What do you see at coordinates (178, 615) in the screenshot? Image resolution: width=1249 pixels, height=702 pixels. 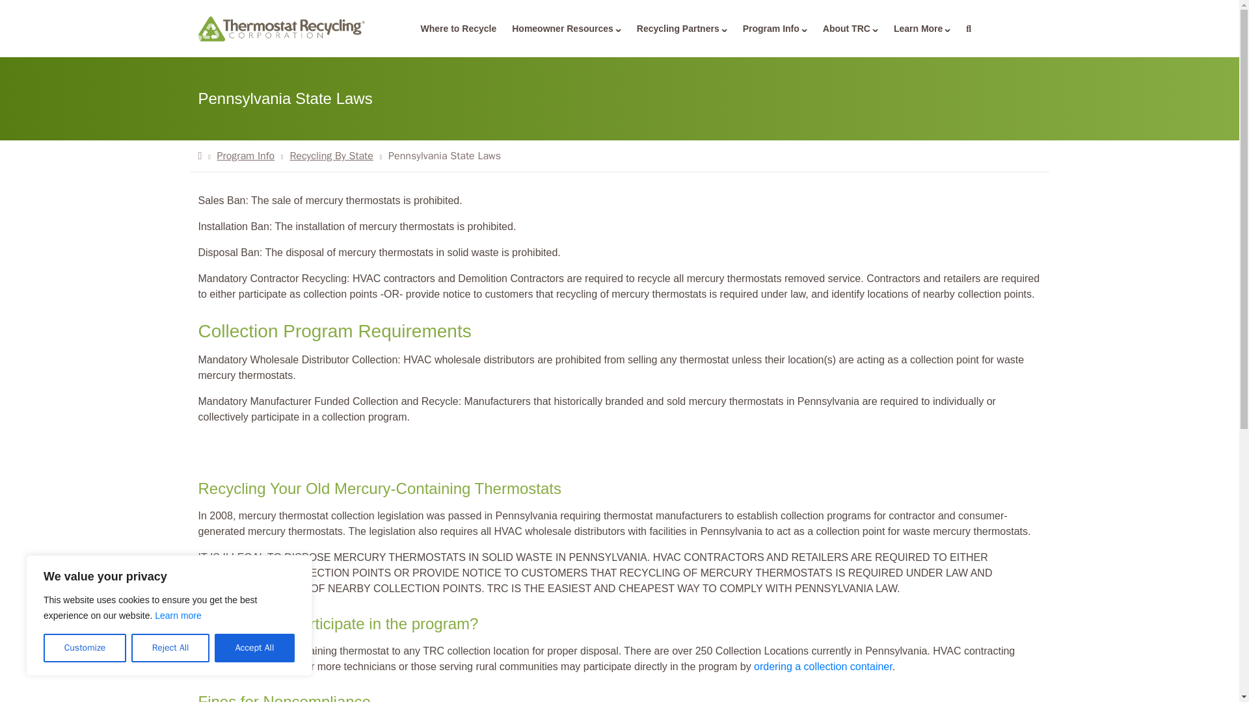 I see `Learn more` at bounding box center [178, 615].